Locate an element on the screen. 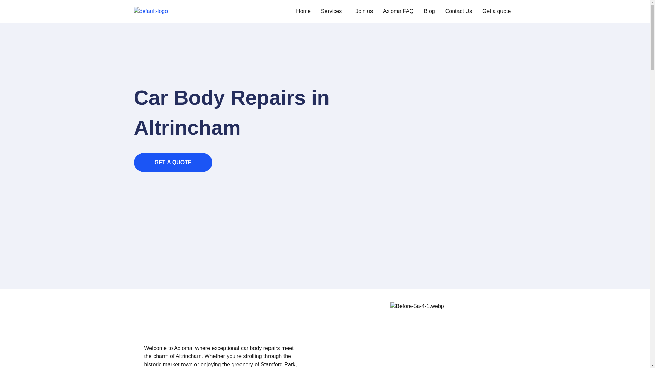  GET A QUOTE is located at coordinates (173, 162).